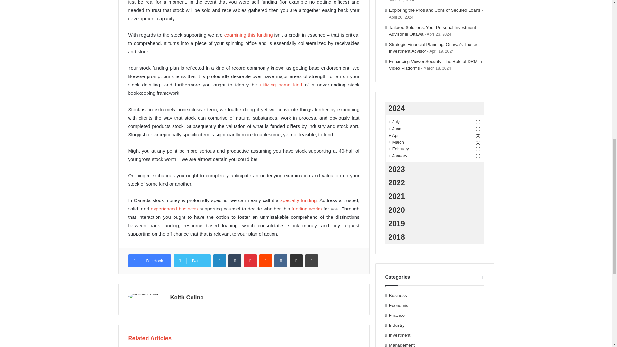 This screenshot has height=347, width=617. Describe the element at coordinates (307, 209) in the screenshot. I see `funding works` at that location.